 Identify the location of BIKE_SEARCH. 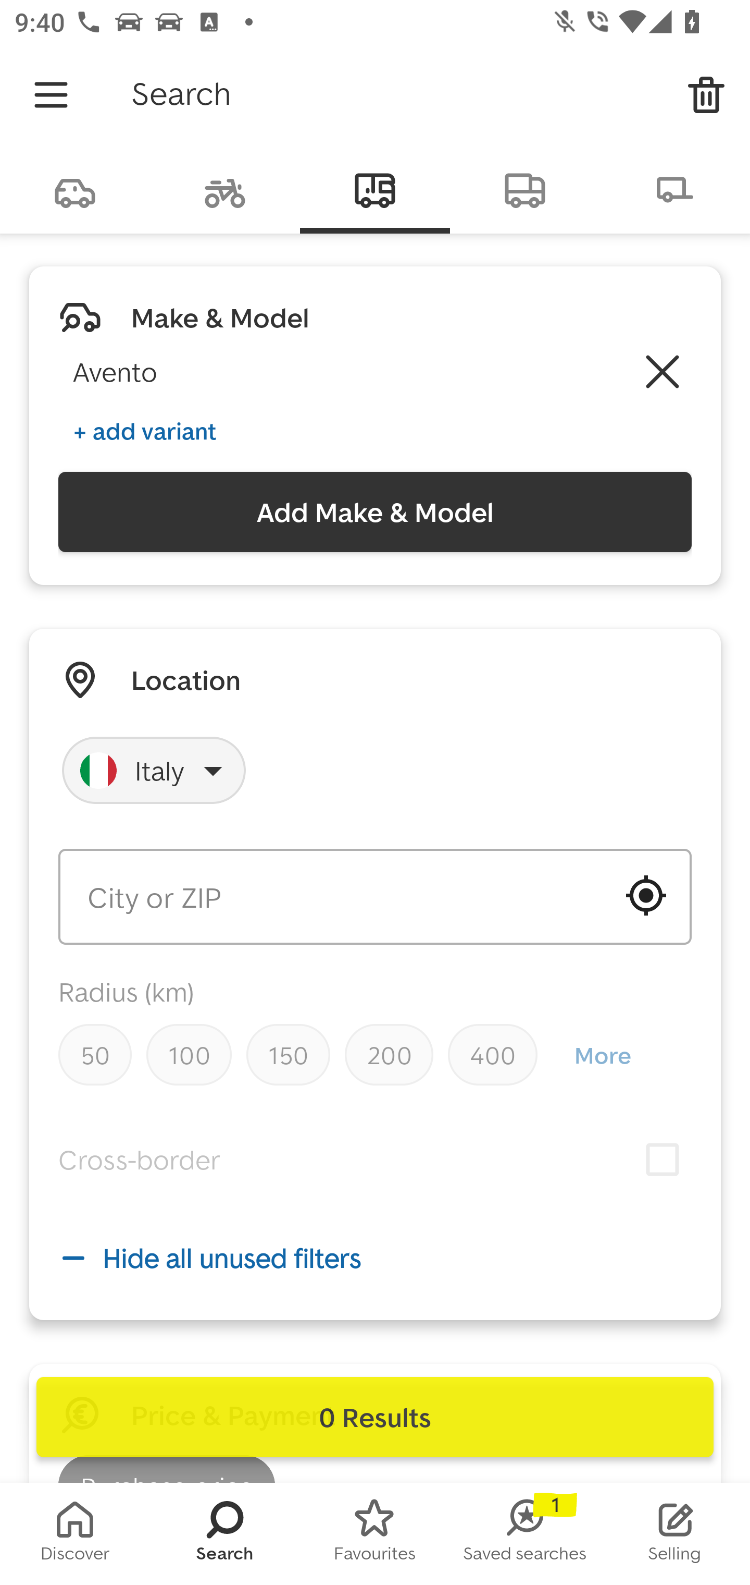
(225, 189).